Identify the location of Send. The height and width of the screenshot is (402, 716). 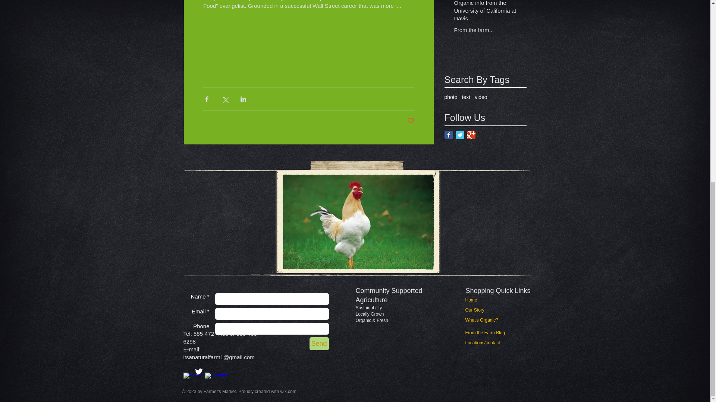
(319, 344).